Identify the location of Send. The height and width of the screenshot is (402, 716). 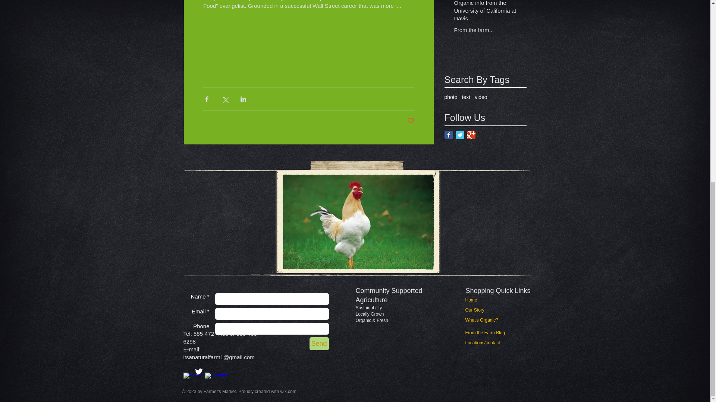
(319, 344).